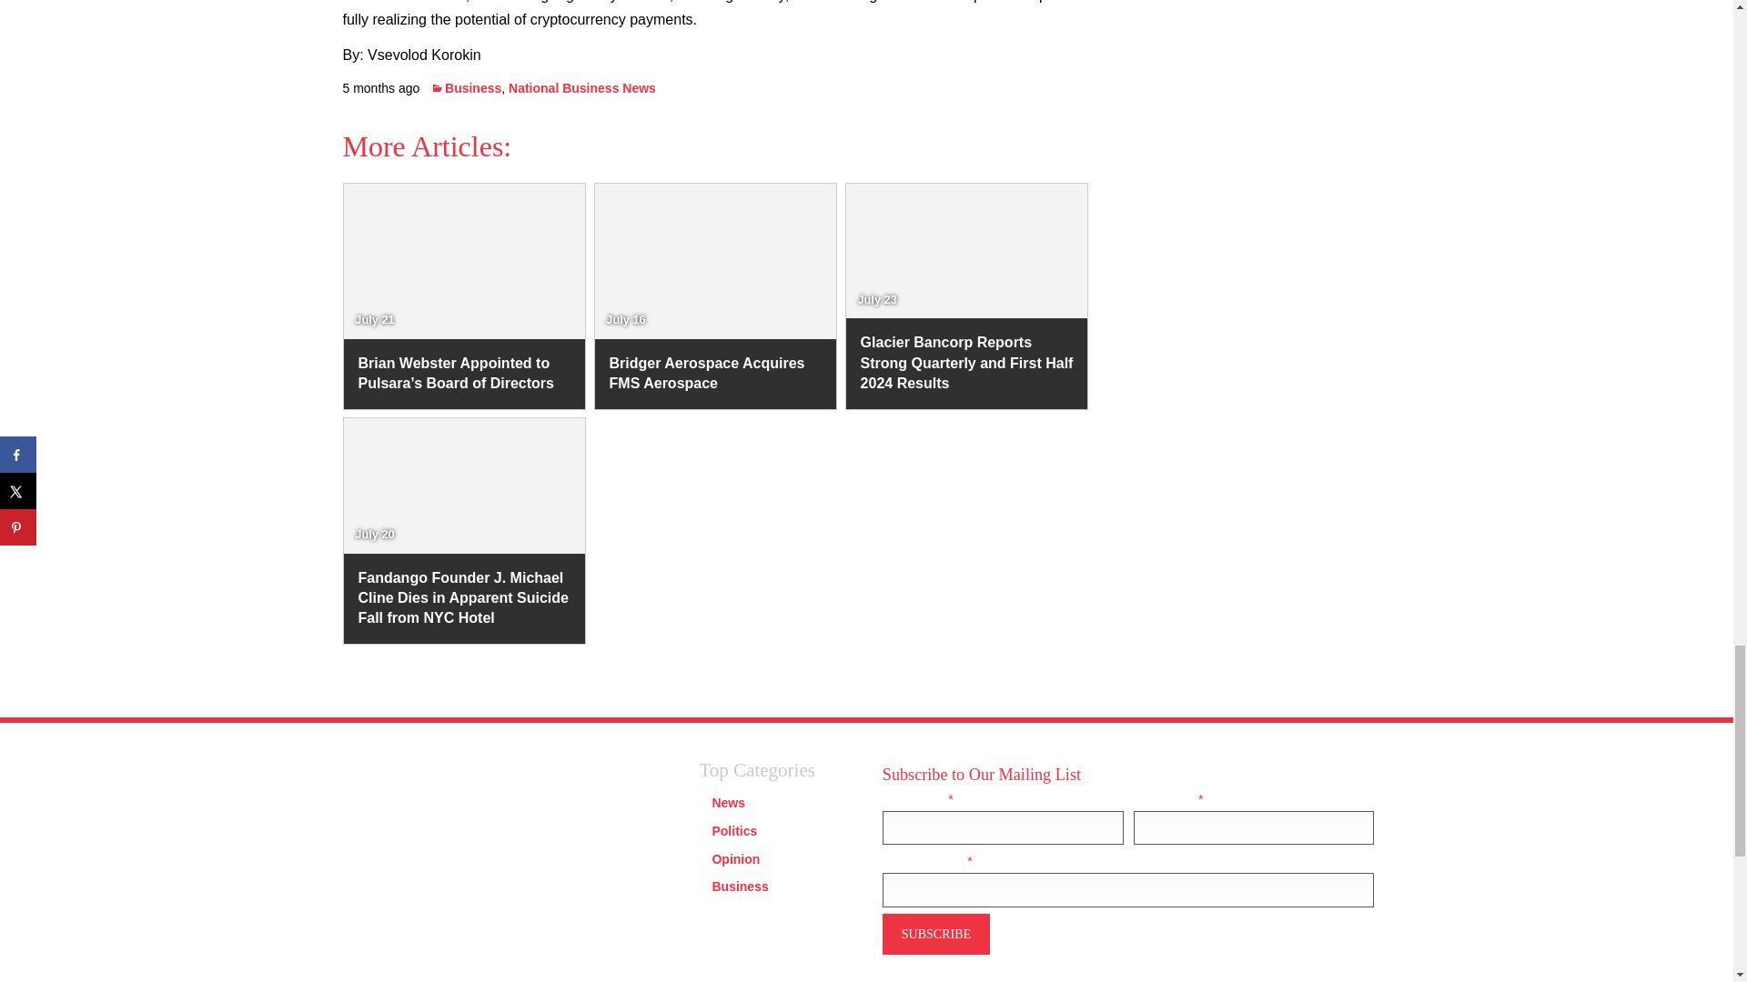 This screenshot has height=982, width=1747. I want to click on Business, so click(466, 87).